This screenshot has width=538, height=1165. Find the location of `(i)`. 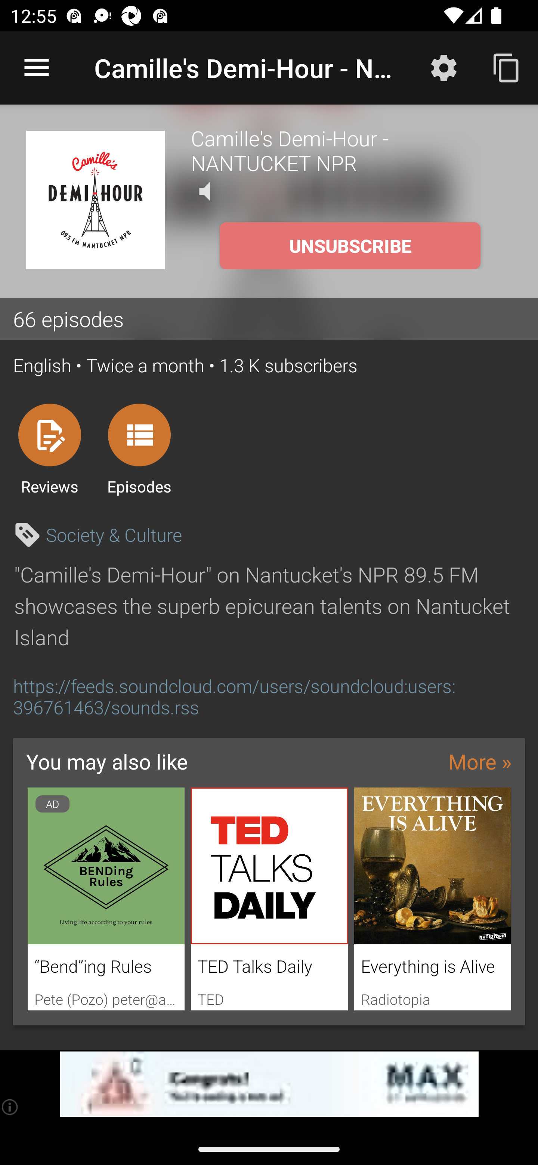

(i) is located at coordinates (10, 1107).